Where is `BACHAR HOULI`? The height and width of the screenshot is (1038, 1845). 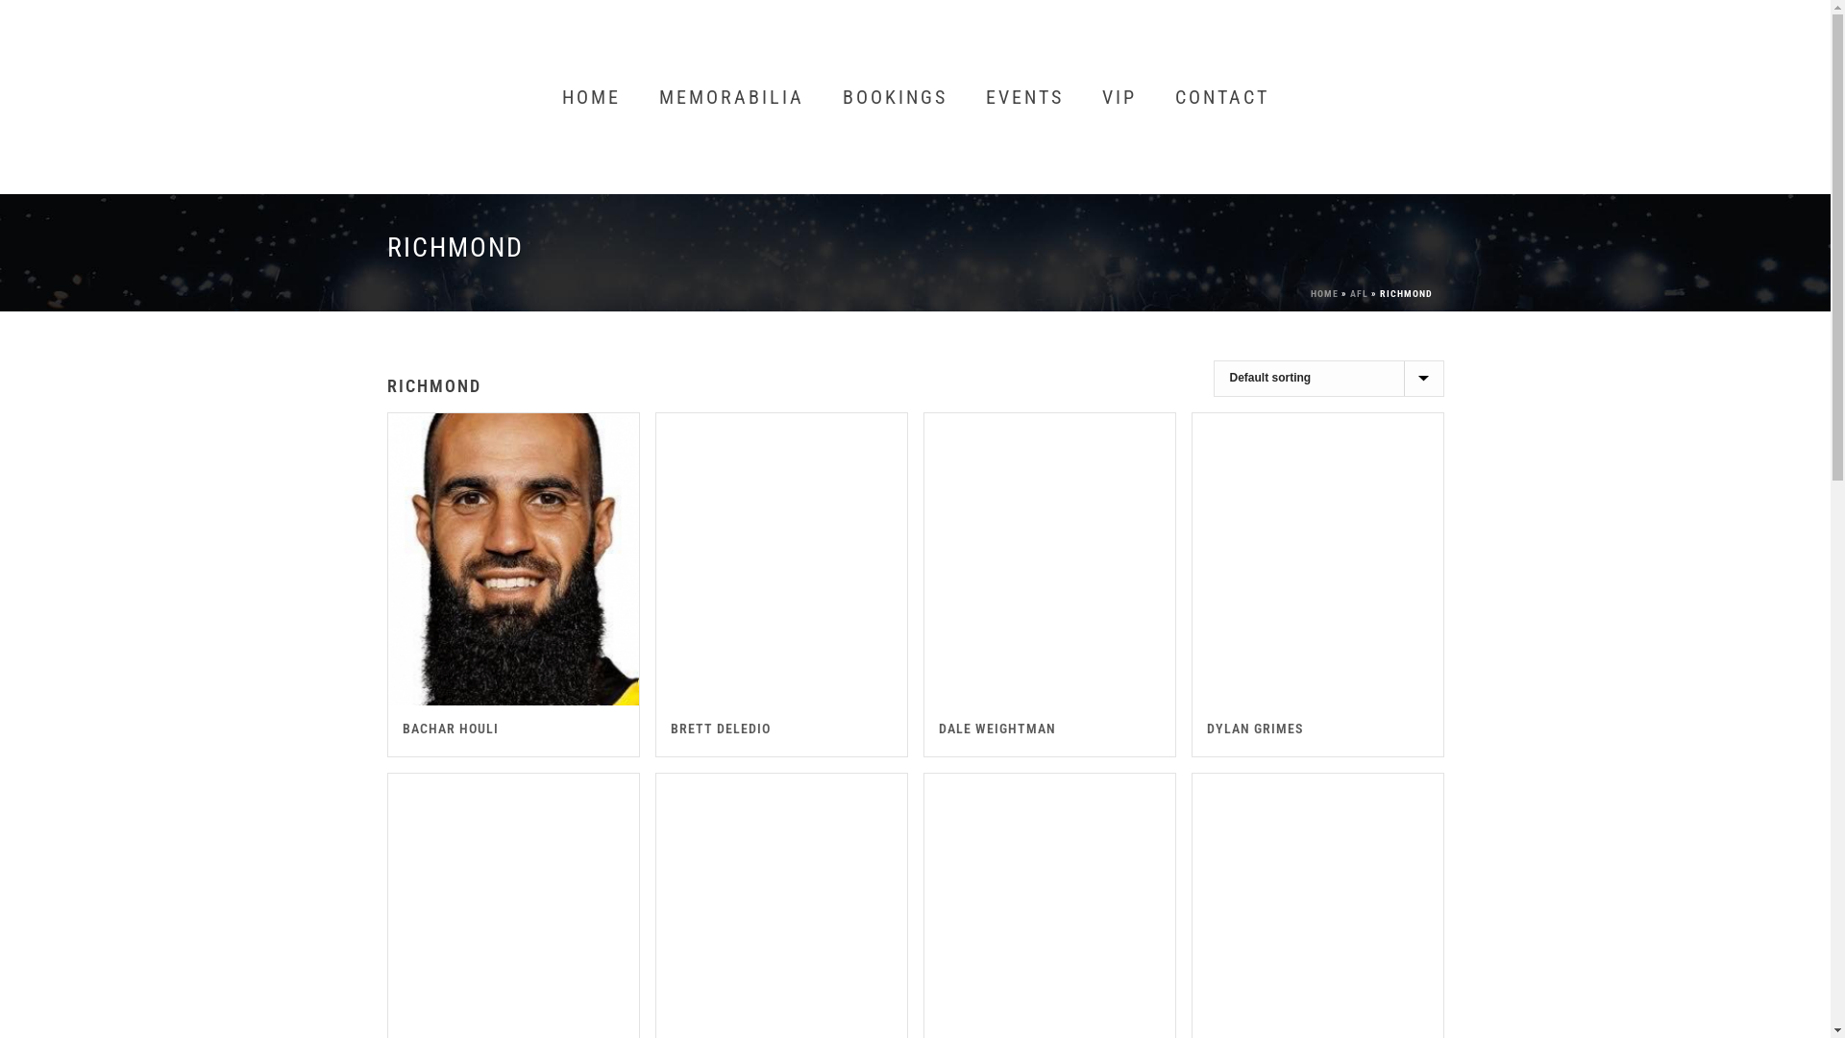
BACHAR HOULI is located at coordinates (450, 729).